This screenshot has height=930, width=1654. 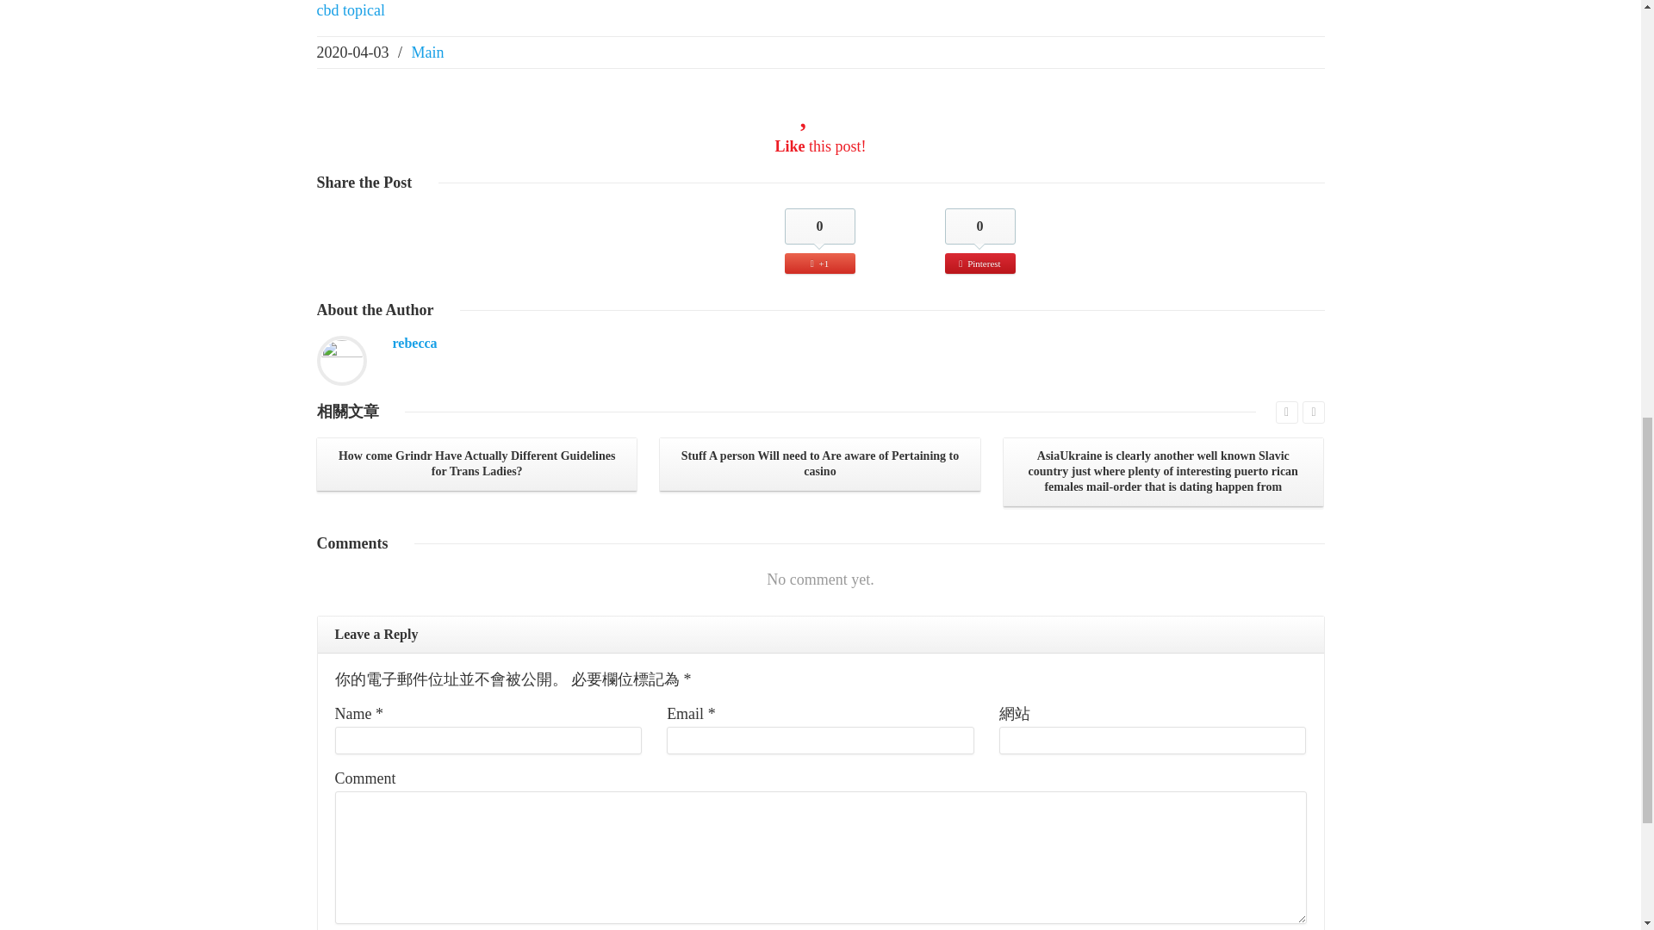 I want to click on 0, so click(x=819, y=226).